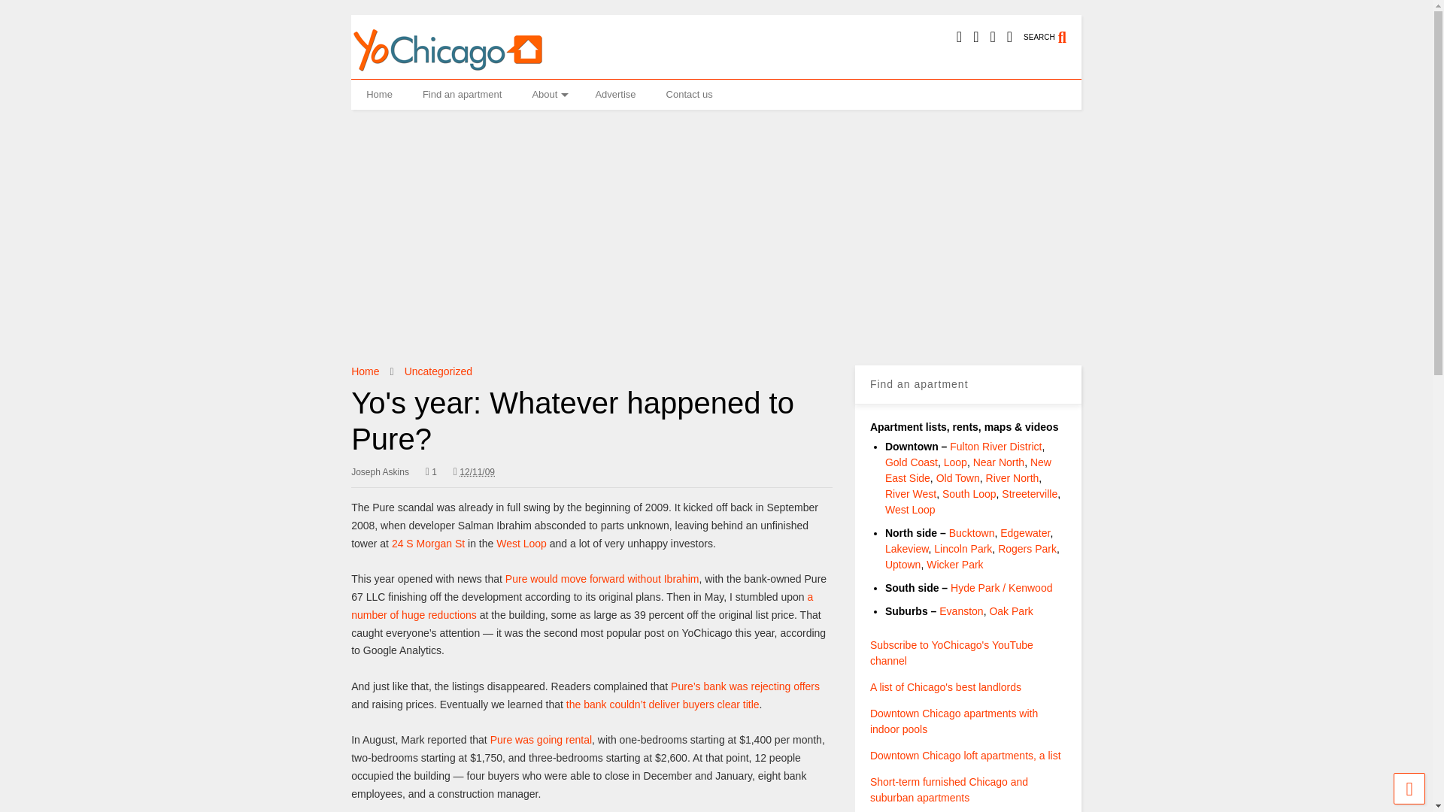  I want to click on a number of huge reductions, so click(581, 606).